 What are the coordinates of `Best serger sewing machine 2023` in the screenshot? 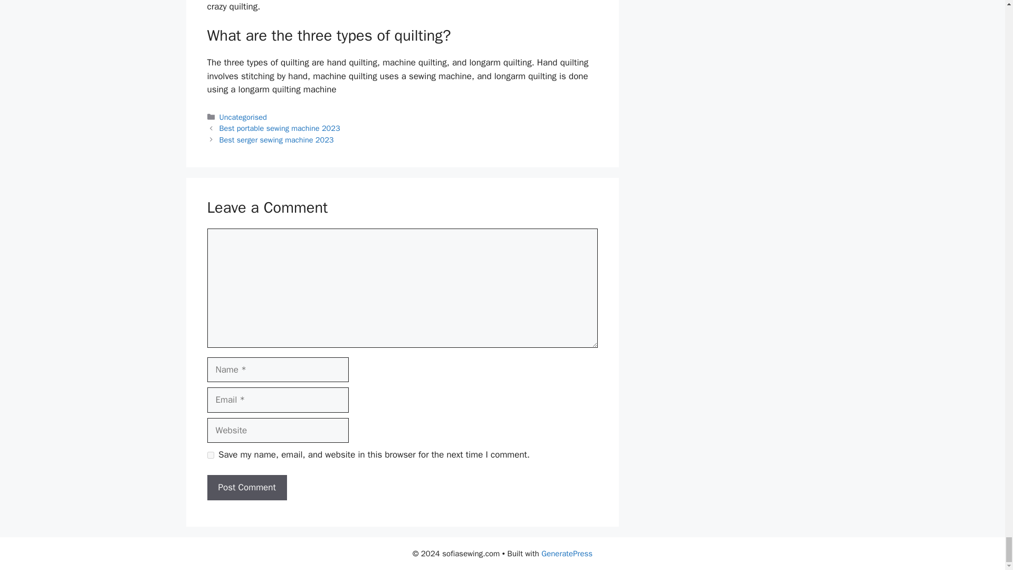 It's located at (276, 139).